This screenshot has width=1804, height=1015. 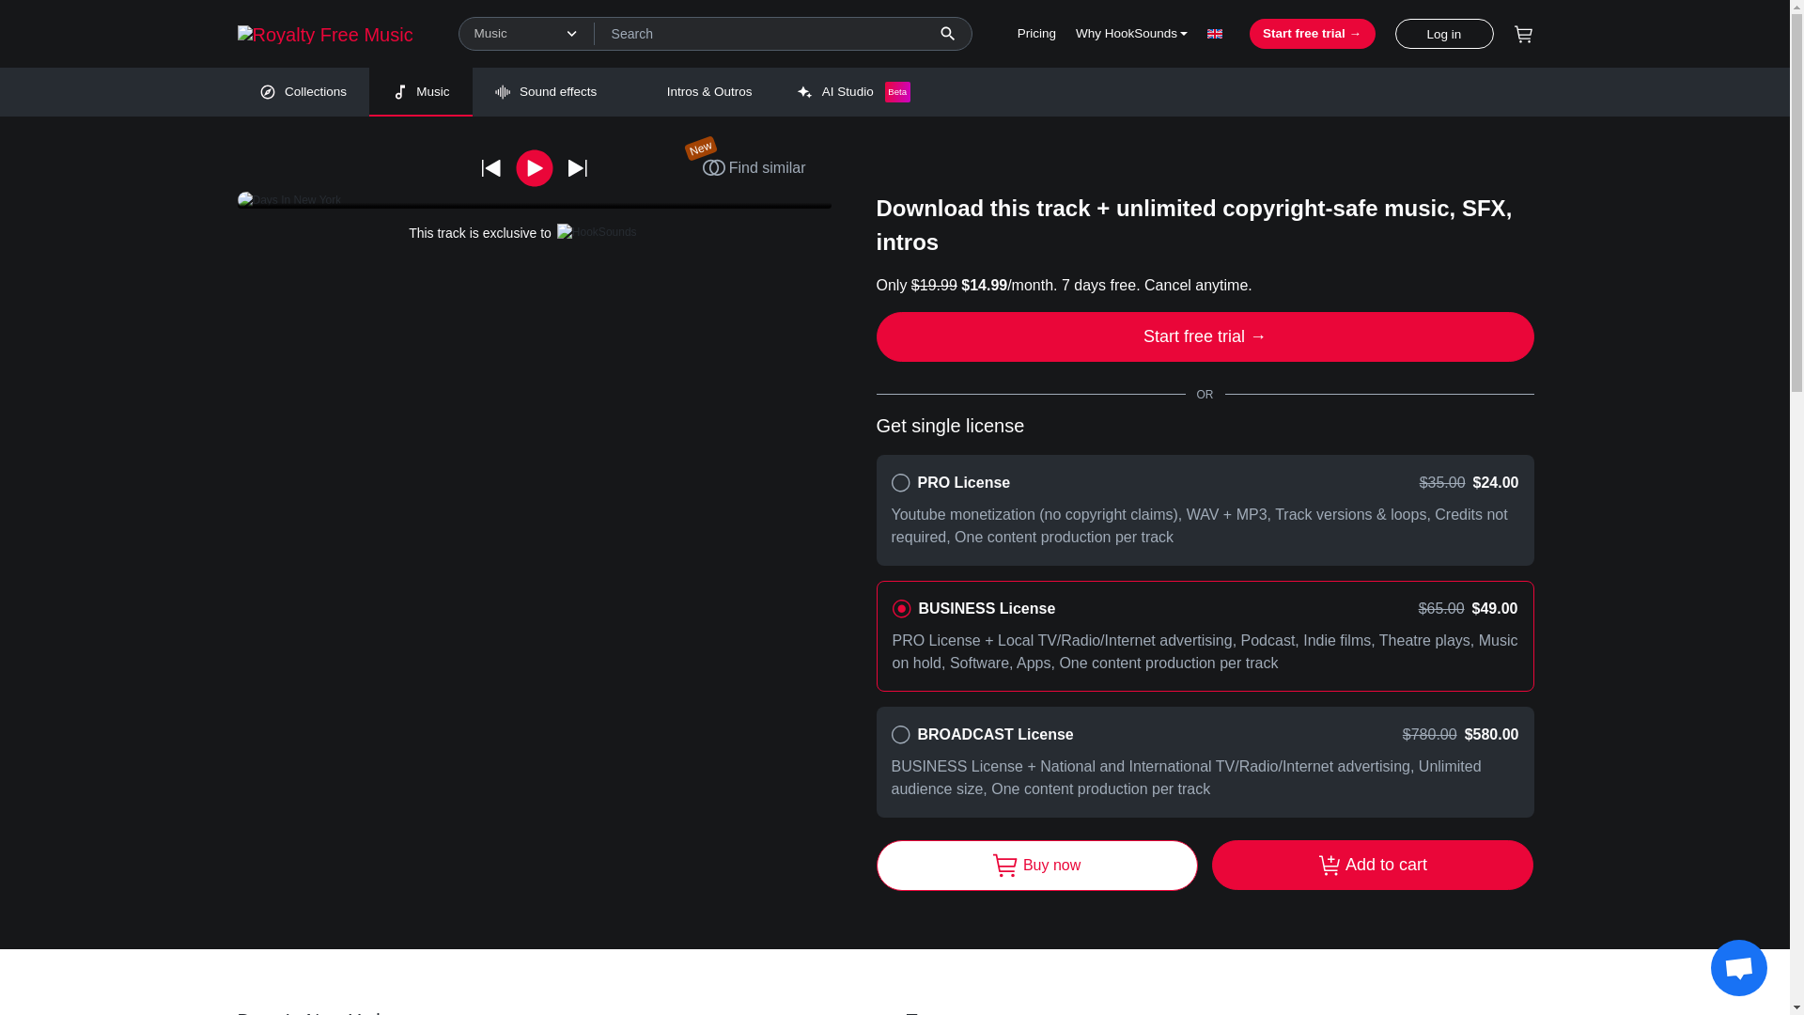 What do you see at coordinates (324, 35) in the screenshot?
I see `HookSounds` at bounding box center [324, 35].